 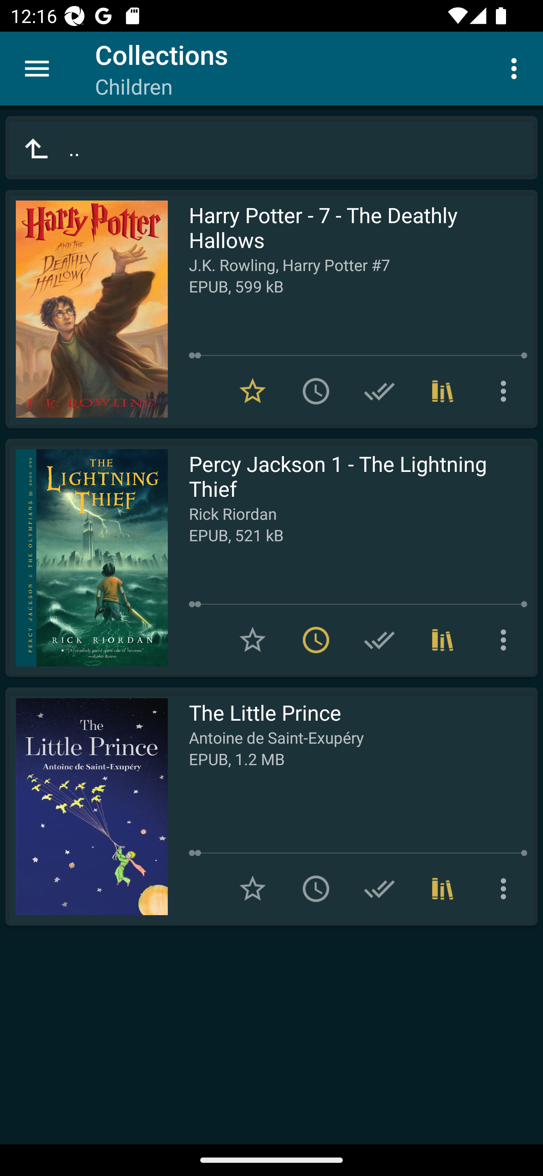 What do you see at coordinates (86, 309) in the screenshot?
I see `Read Harry Potter - 7 - The Deathly Hallows` at bounding box center [86, 309].